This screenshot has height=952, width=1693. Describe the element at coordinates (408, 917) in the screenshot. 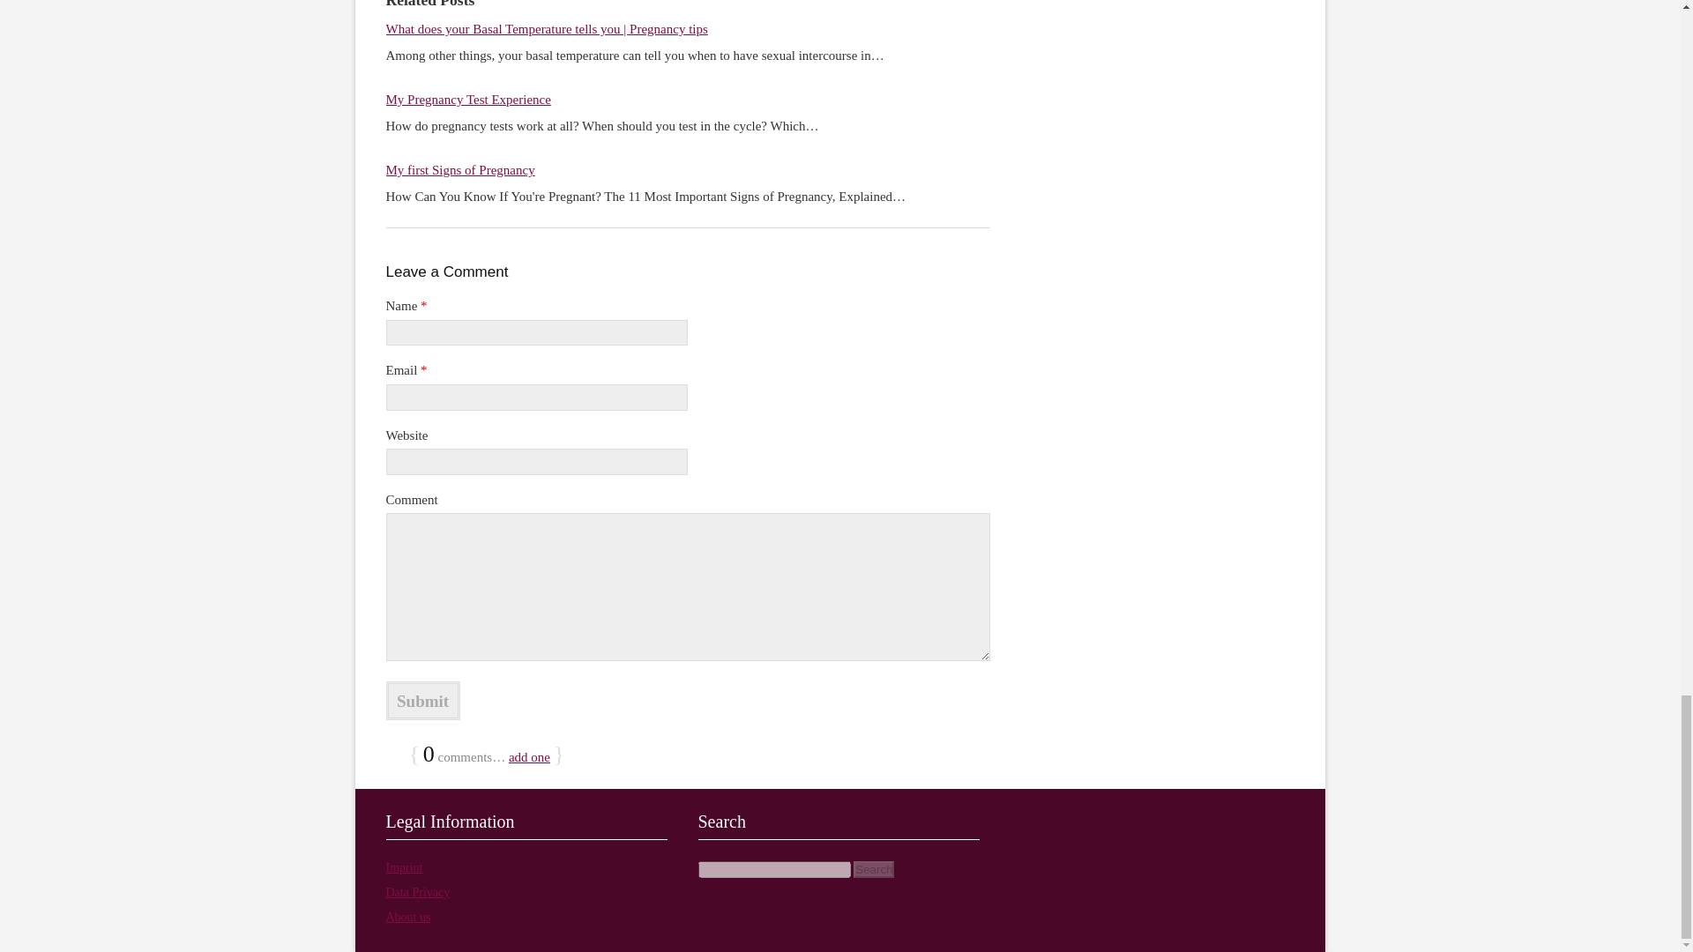

I see `About us` at that location.